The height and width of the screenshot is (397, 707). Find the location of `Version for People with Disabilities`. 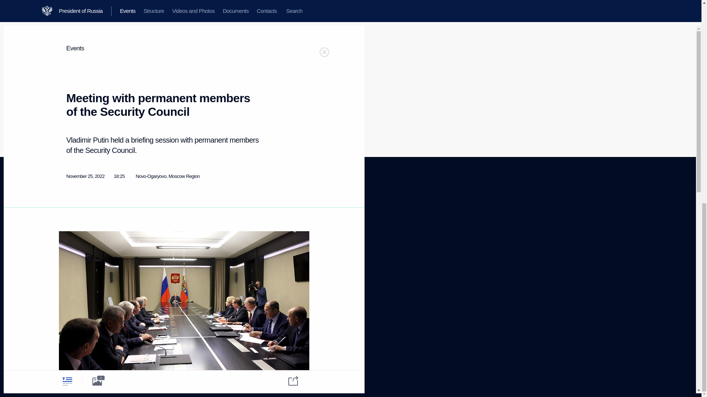

Version for People with Disabilities is located at coordinates (80, 324).